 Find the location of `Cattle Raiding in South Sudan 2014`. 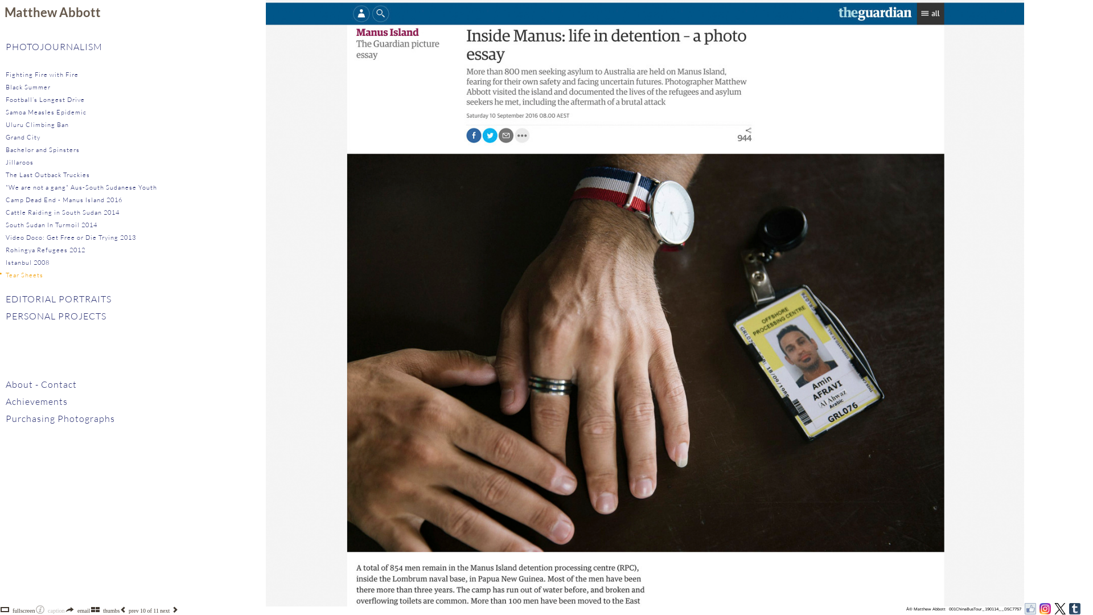

Cattle Raiding in South Sudan 2014 is located at coordinates (63, 212).